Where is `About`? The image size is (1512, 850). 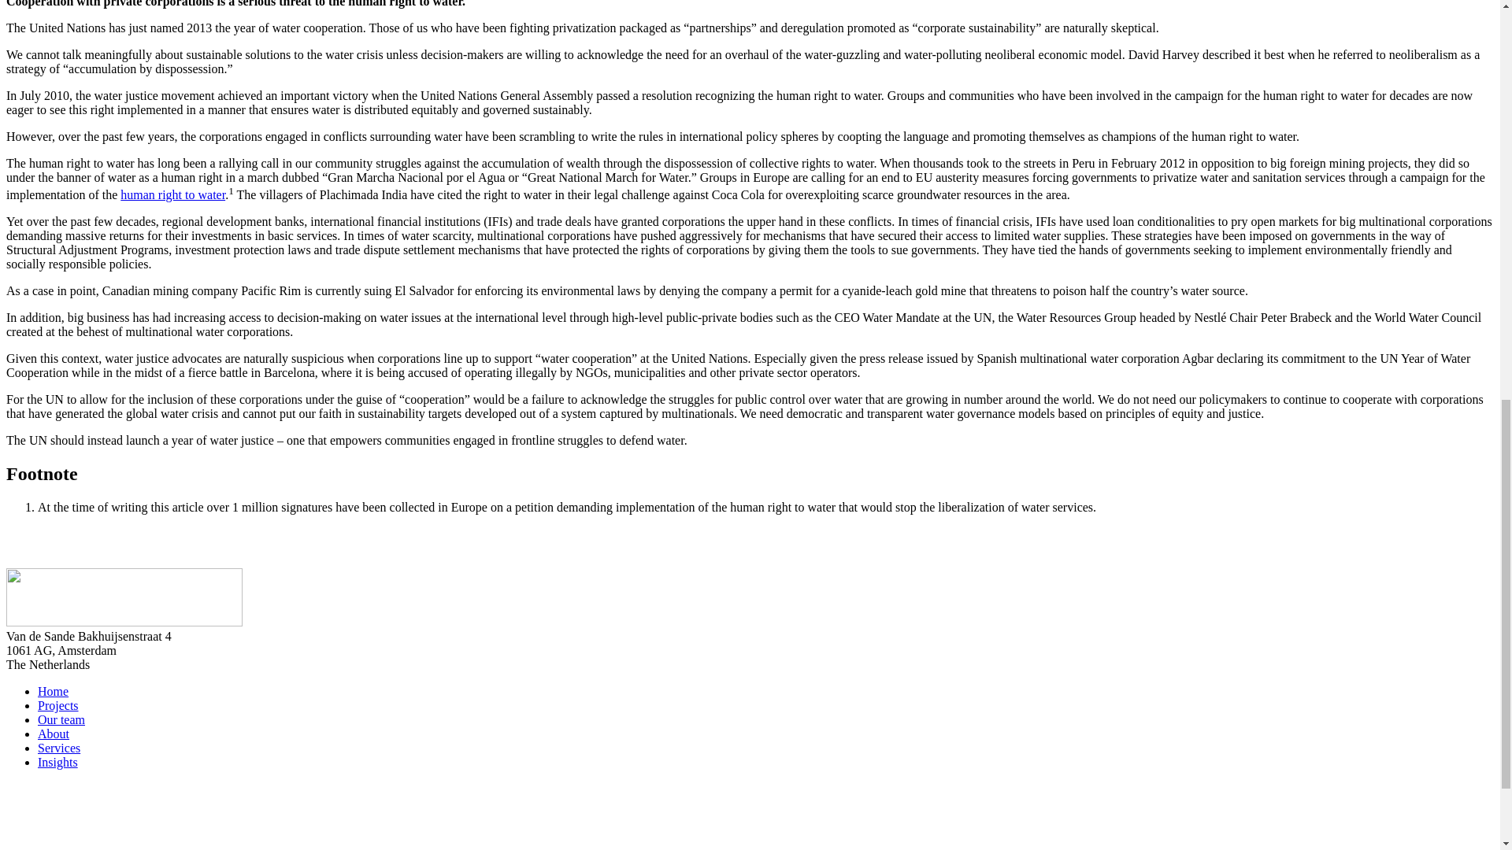
About is located at coordinates (54, 734).